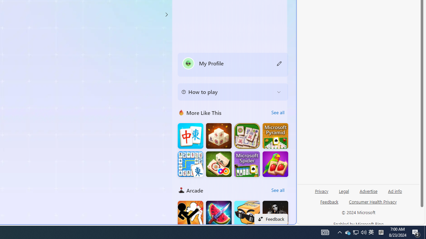  Describe the element at coordinates (219, 214) in the screenshot. I see `Fruit Chopper` at that location.